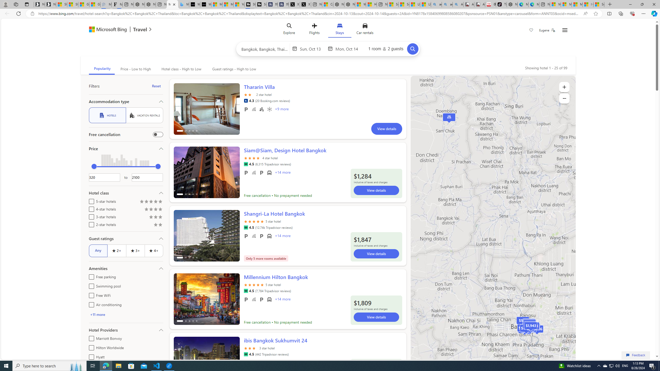  Describe the element at coordinates (147, 177) in the screenshot. I see `AutomationID: TextField877` at that location.